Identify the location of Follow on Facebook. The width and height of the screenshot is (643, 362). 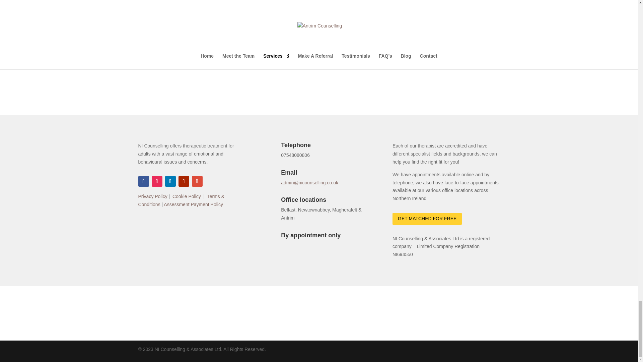
(143, 181).